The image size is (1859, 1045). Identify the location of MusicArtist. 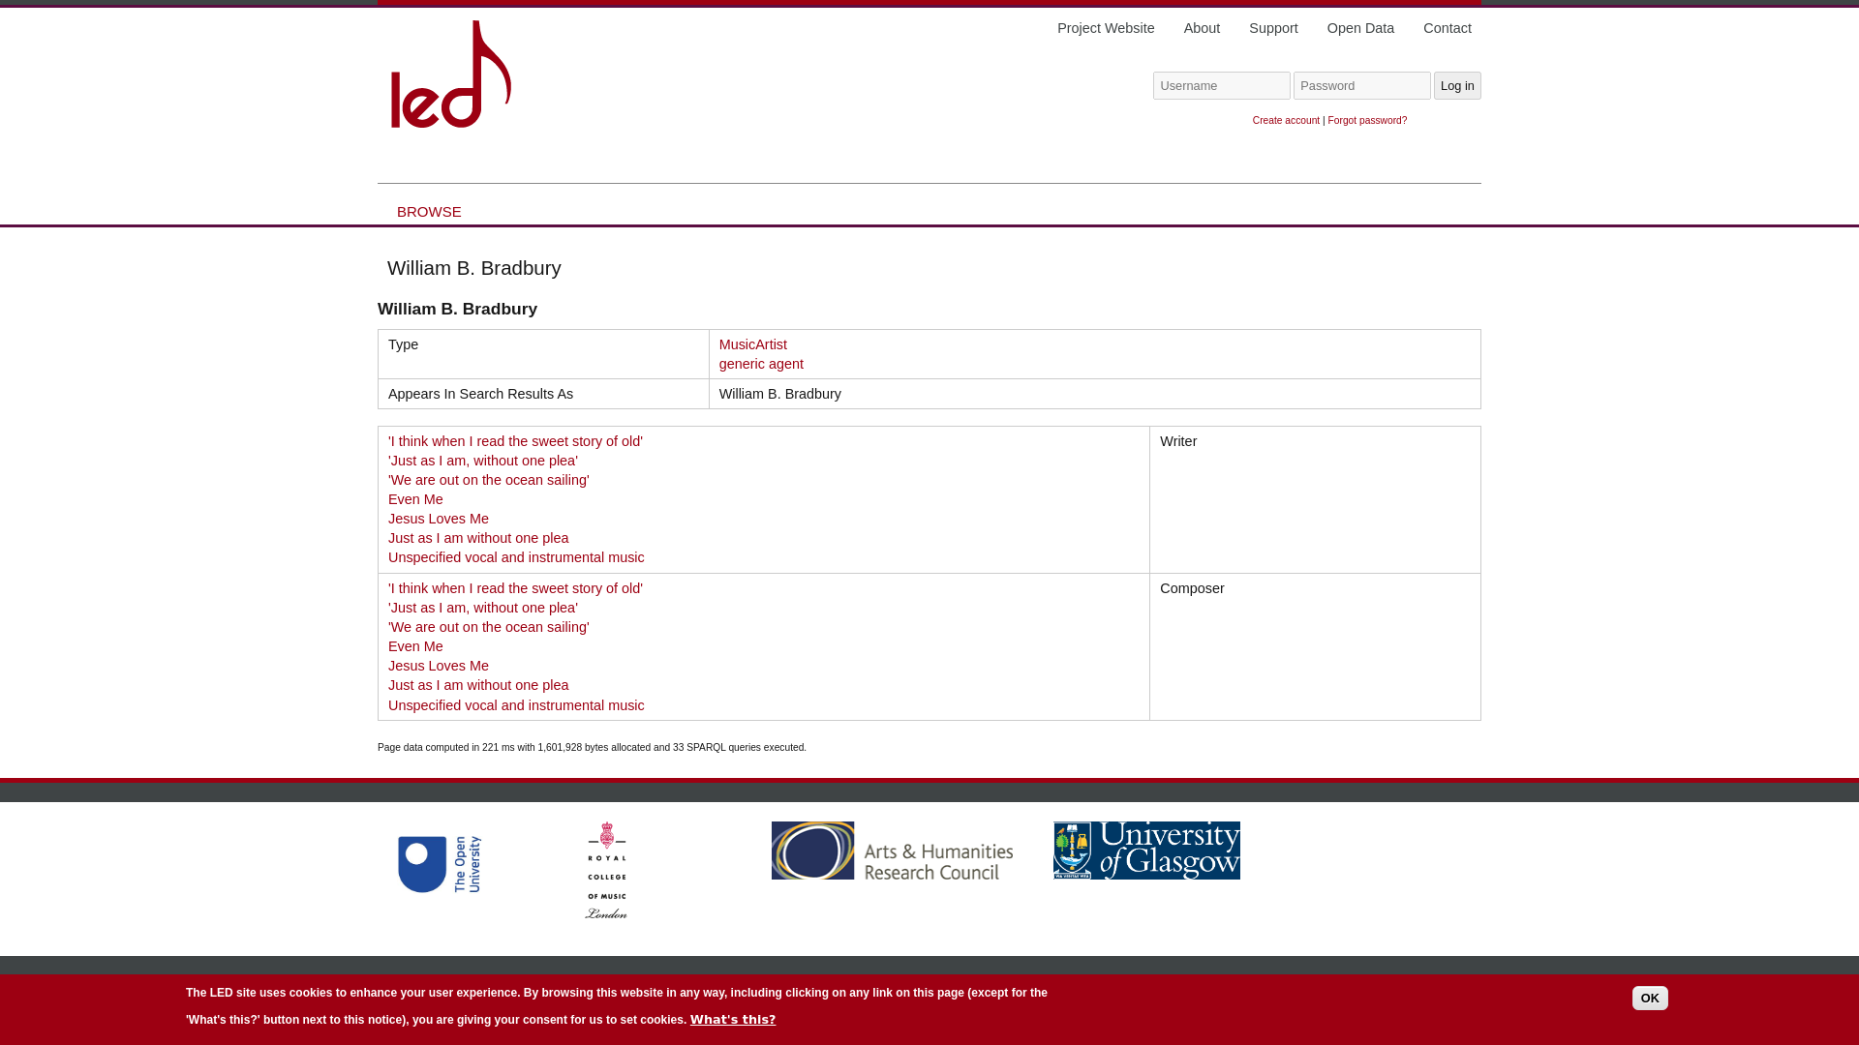
(753, 343).